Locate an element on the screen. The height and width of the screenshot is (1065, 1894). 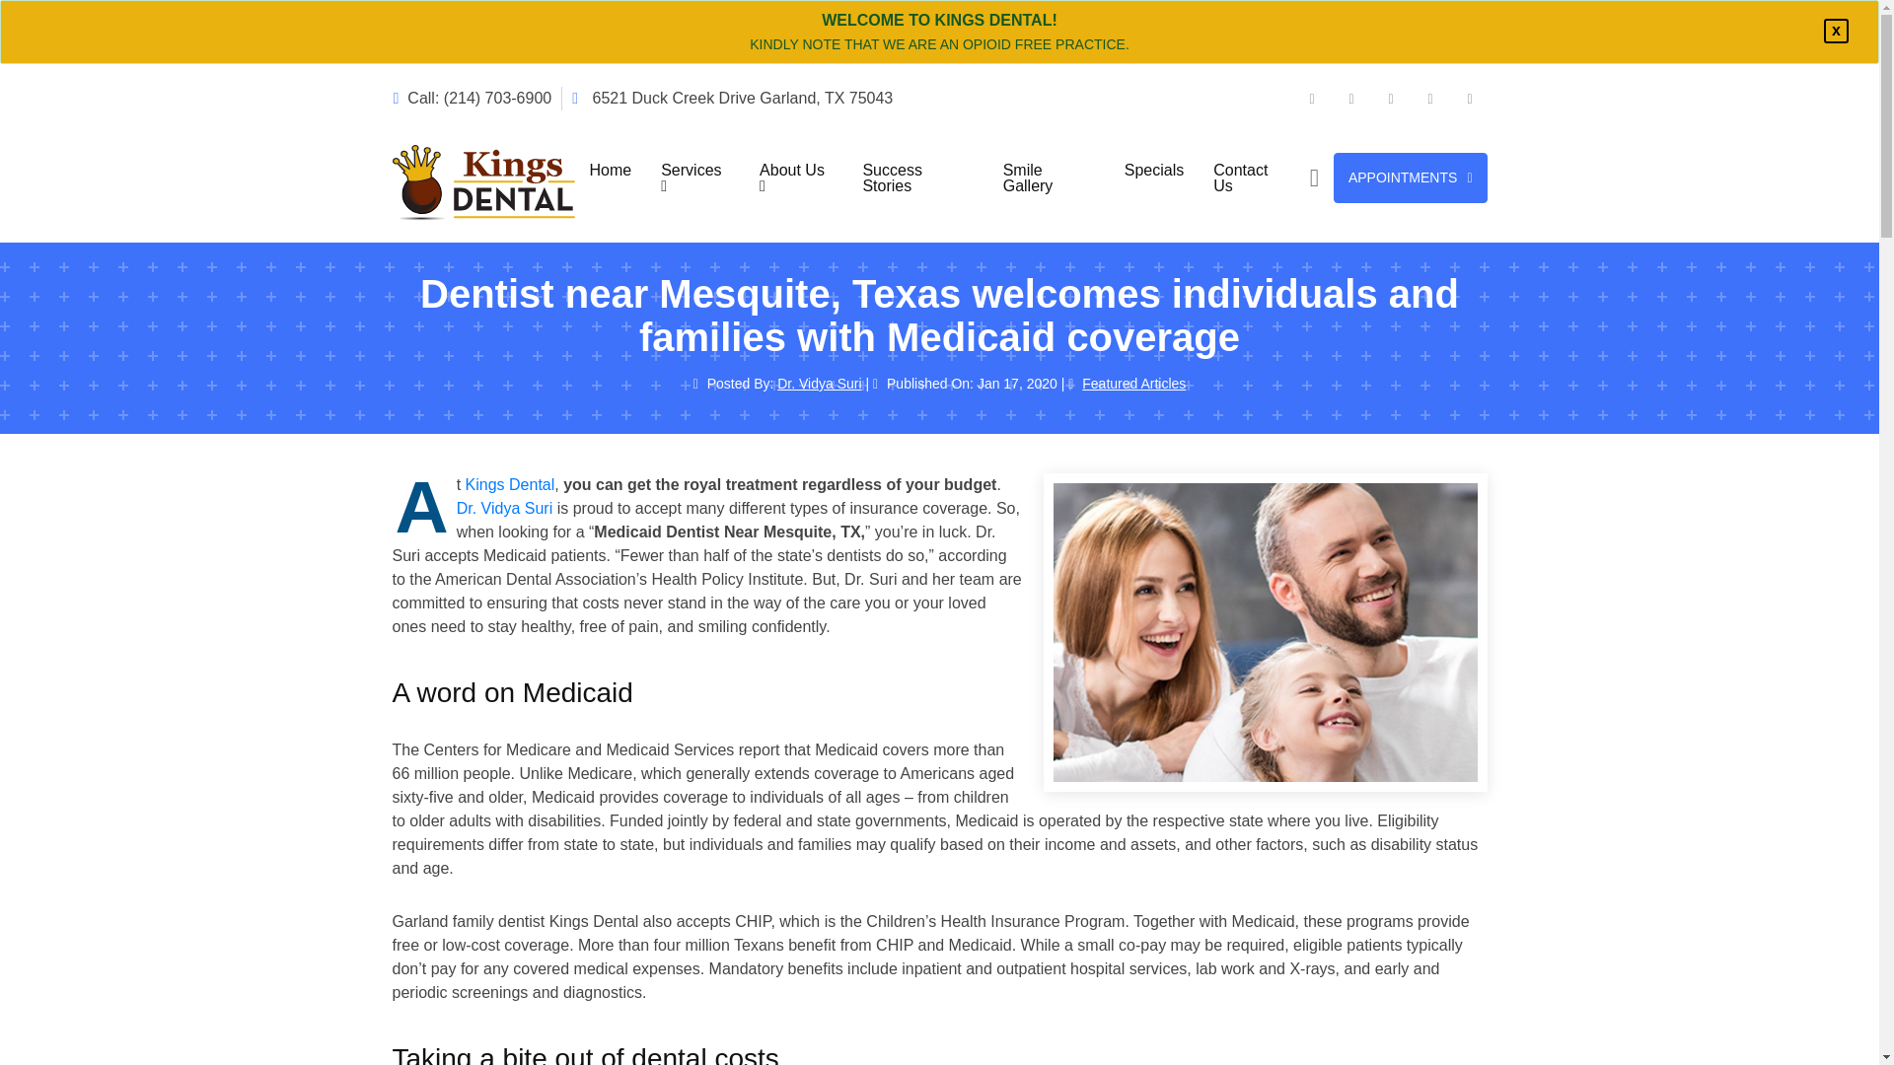
Twitter is located at coordinates (1349, 98).